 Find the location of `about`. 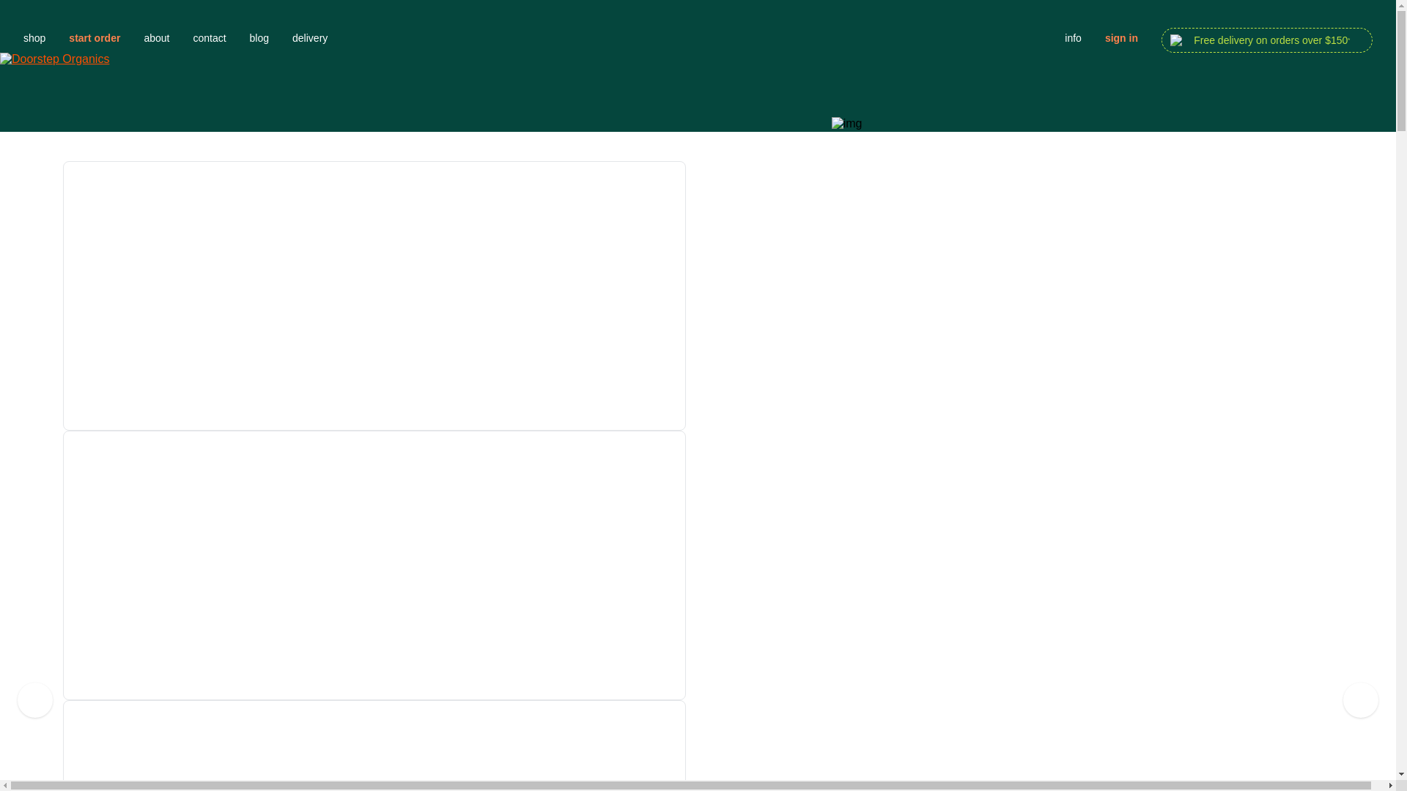

about is located at coordinates (157, 38).